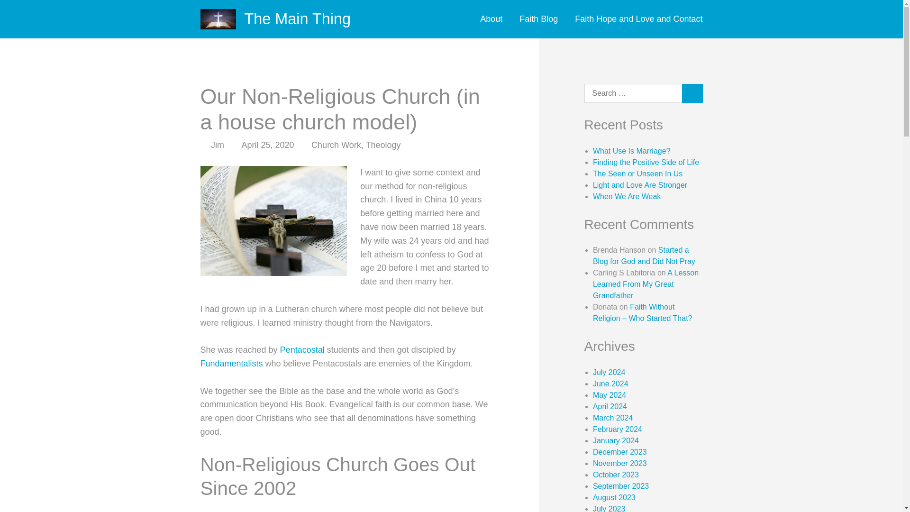 This screenshot has height=512, width=910. I want to click on June 2024, so click(610, 384).